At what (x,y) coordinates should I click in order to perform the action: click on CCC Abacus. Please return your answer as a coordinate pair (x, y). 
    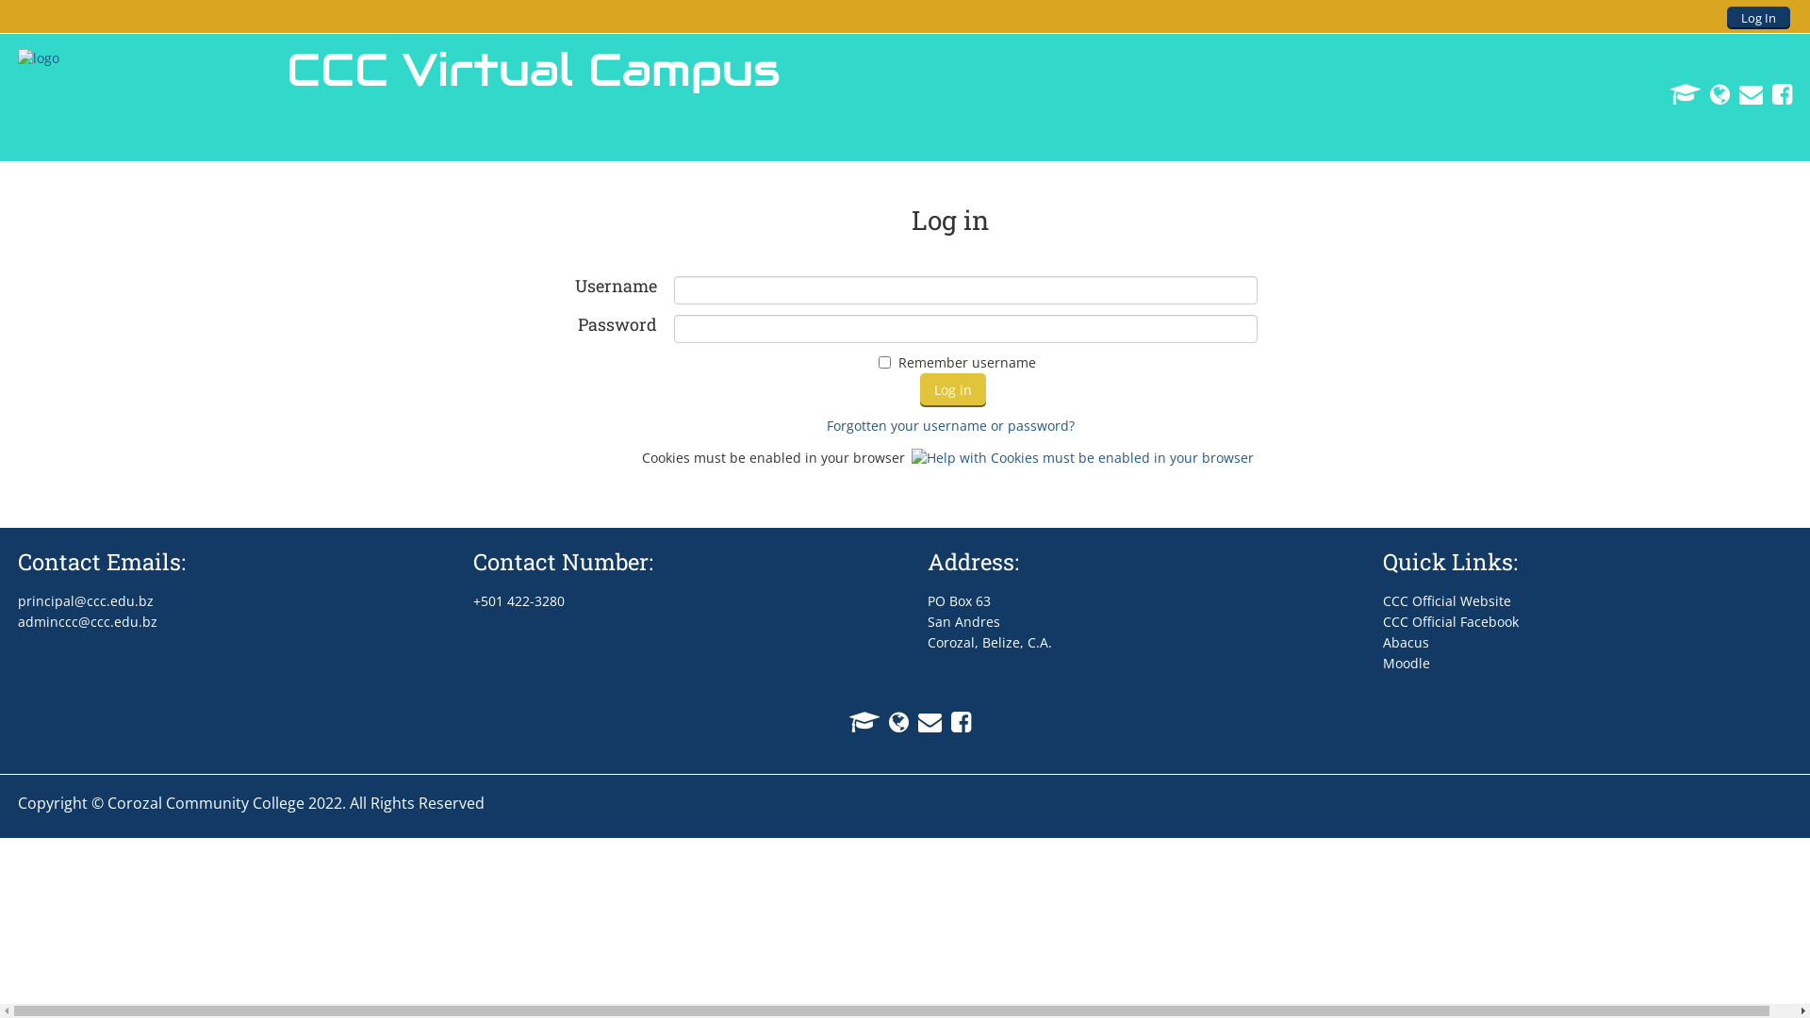
    Looking at the image, I should click on (859, 720).